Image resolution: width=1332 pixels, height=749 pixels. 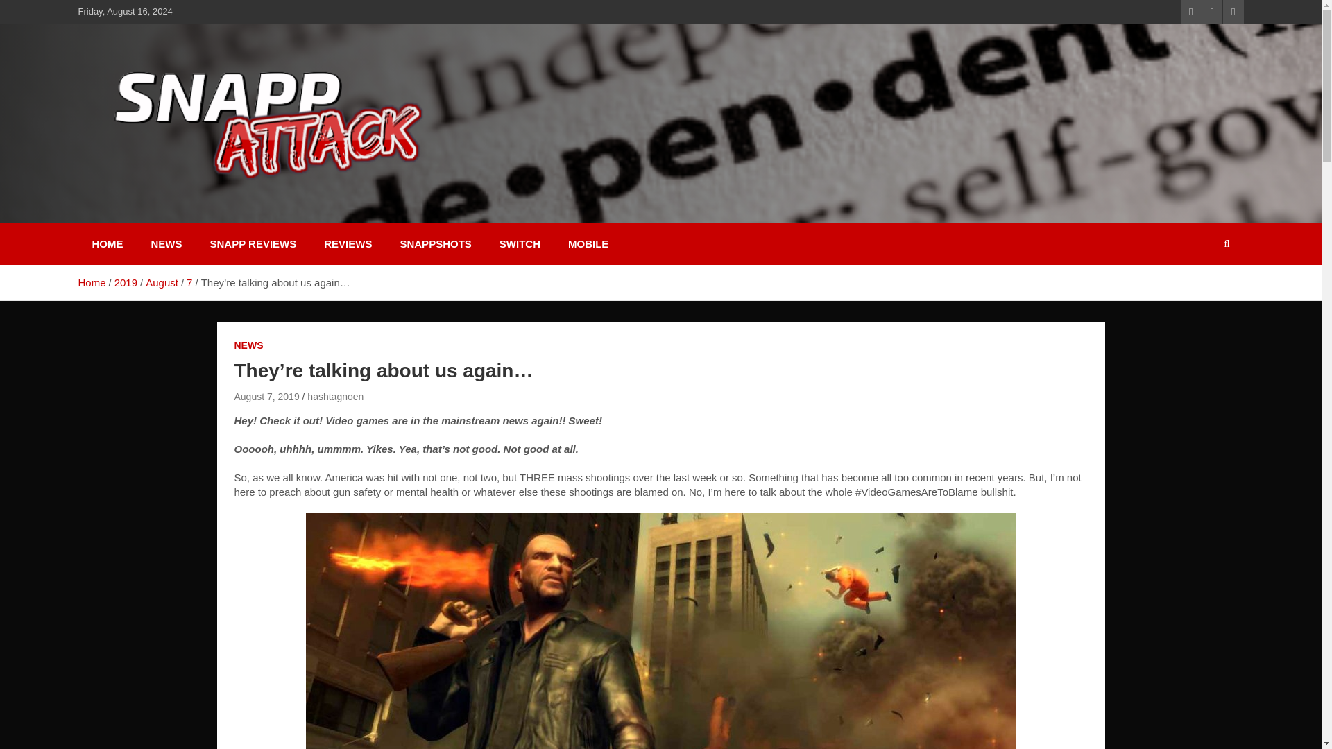 I want to click on SNAPP REVIEWS, so click(x=253, y=243).